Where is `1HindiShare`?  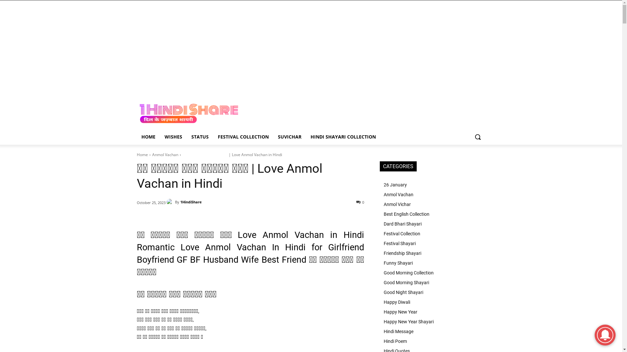 1HindiShare is located at coordinates (191, 202).